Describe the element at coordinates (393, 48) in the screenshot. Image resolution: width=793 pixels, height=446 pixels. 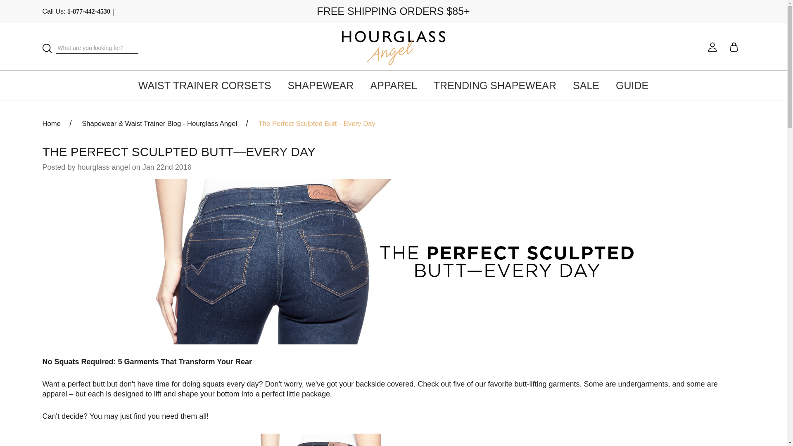
I see `Hourglass Angel` at that location.